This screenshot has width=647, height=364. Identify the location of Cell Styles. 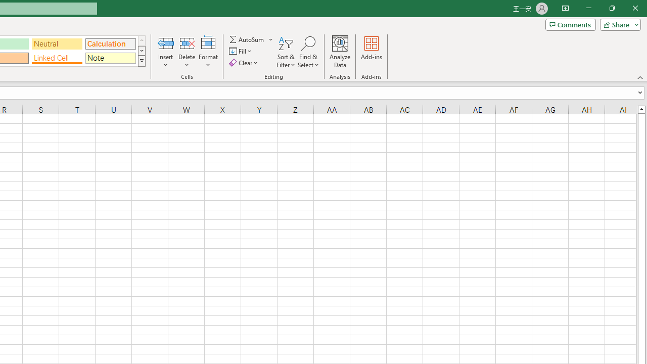
(142, 61).